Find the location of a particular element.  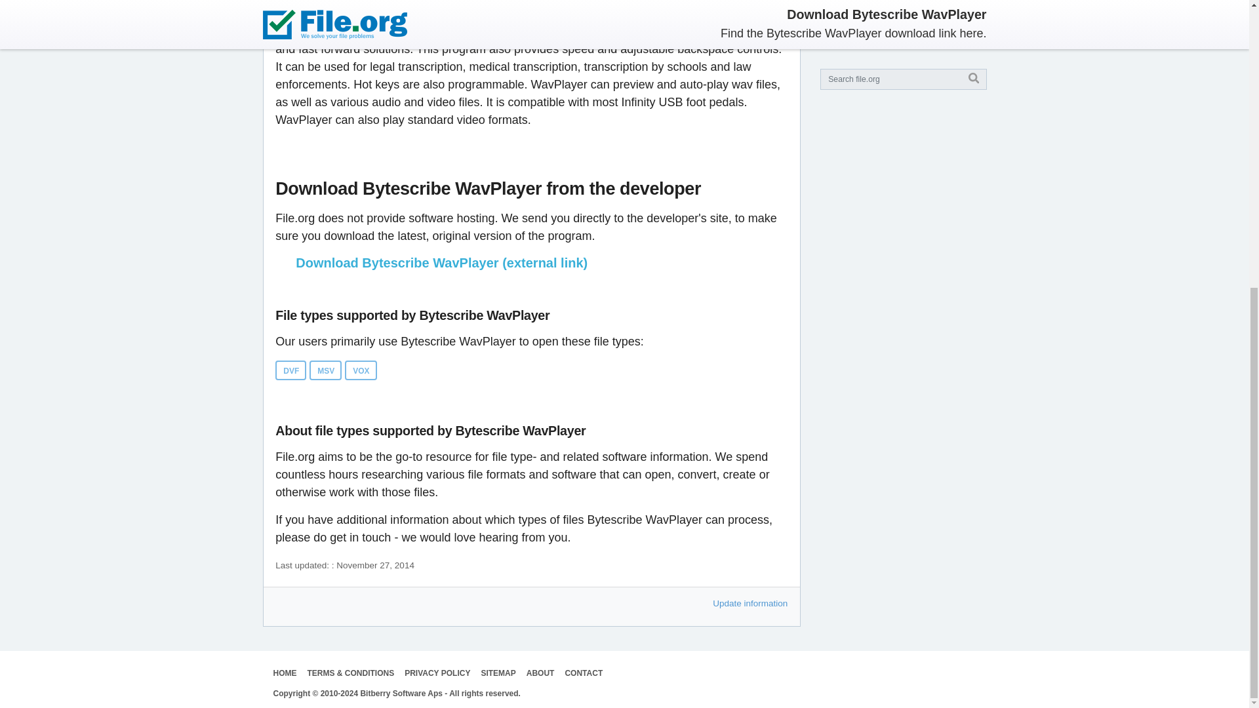

Click to download Bytescribe WavPlayer is located at coordinates (531, 262).